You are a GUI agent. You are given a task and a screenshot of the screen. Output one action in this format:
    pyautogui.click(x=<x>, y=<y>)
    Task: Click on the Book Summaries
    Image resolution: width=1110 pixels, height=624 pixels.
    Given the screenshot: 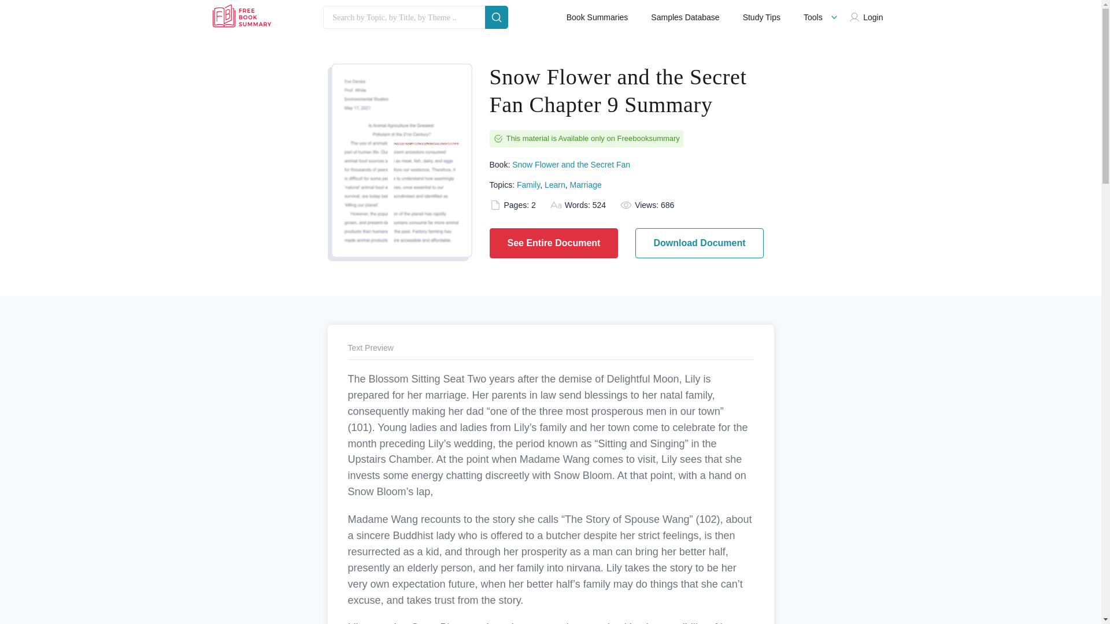 What is the action you would take?
    pyautogui.click(x=597, y=17)
    